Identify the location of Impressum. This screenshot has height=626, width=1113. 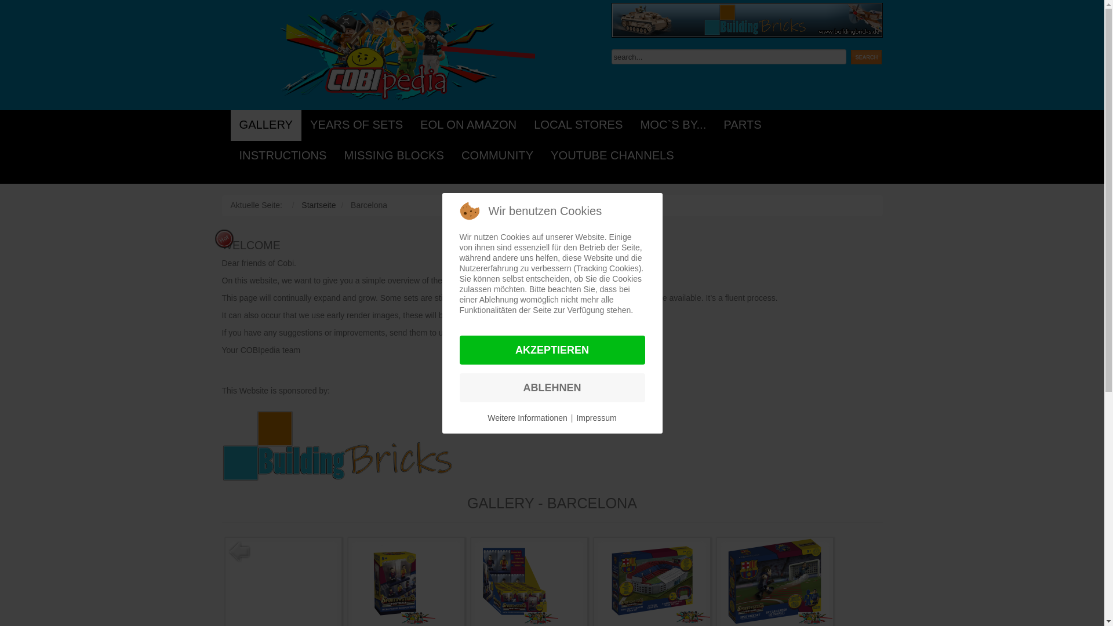
(596, 417).